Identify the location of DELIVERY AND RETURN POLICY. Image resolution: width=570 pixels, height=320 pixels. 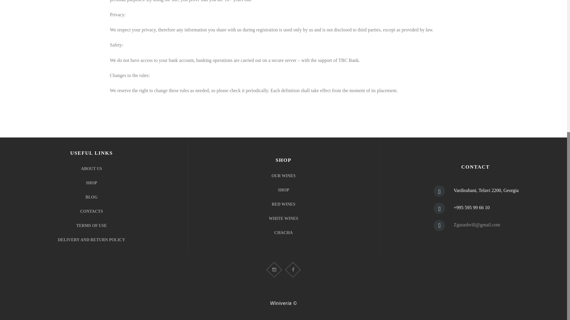
(91, 240).